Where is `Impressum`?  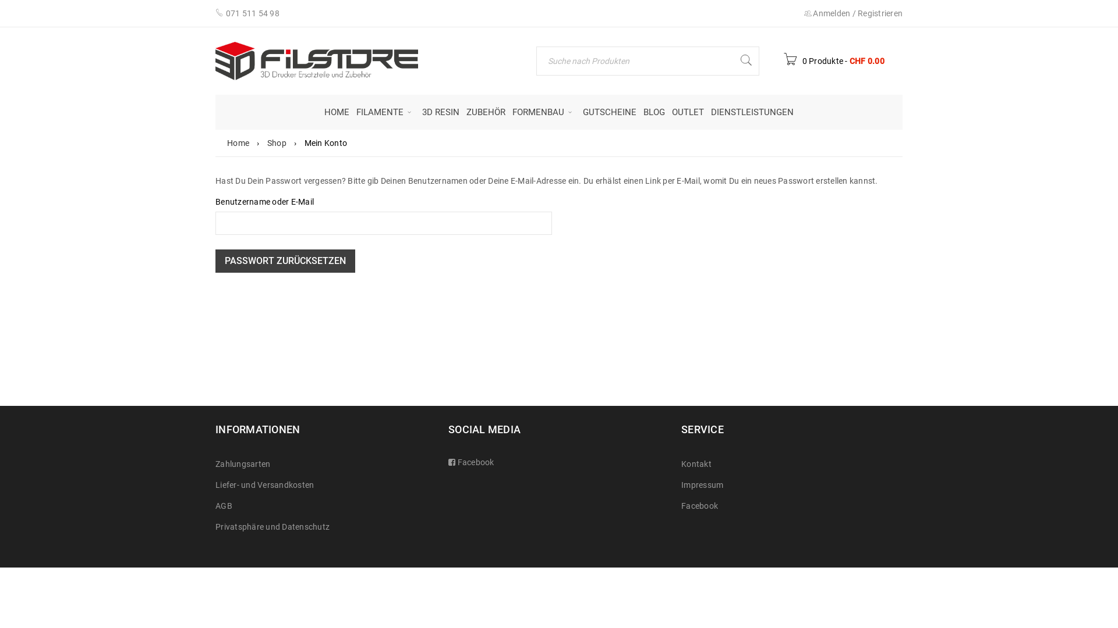 Impressum is located at coordinates (702, 485).